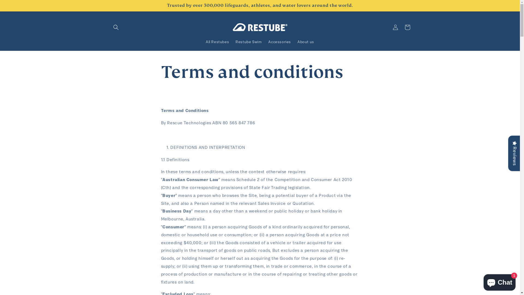 The width and height of the screenshot is (524, 295). I want to click on Accessories, so click(279, 42).